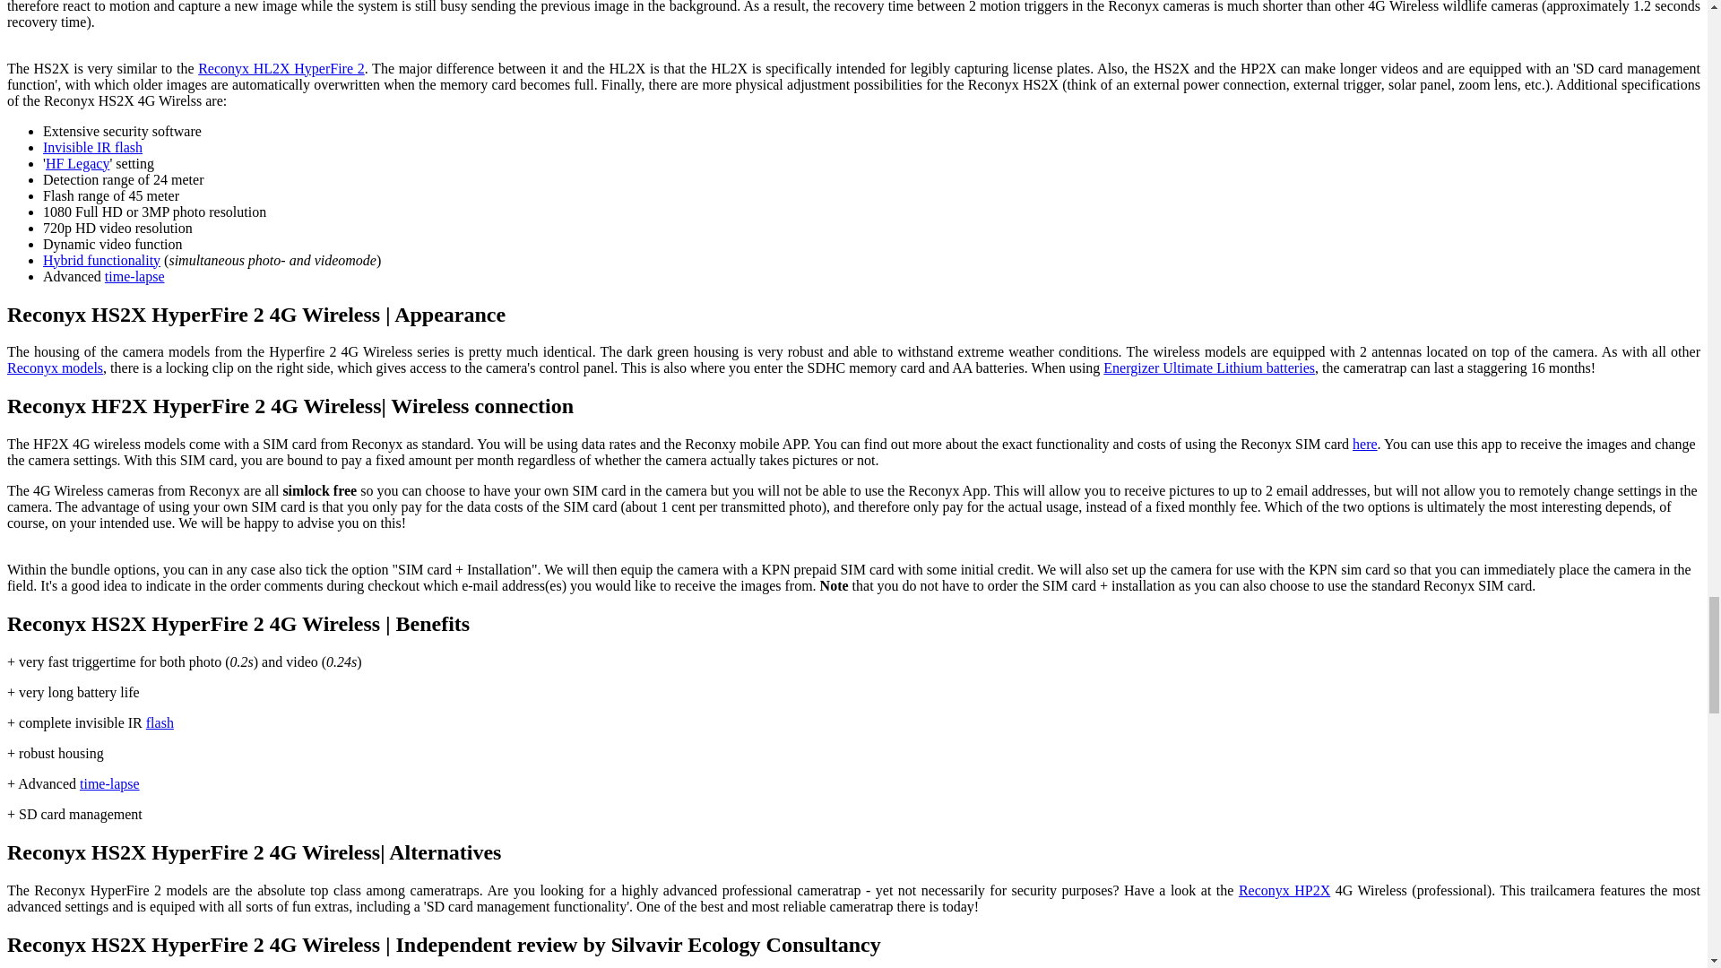  What do you see at coordinates (93, 147) in the screenshot?
I see `flash` at bounding box center [93, 147].